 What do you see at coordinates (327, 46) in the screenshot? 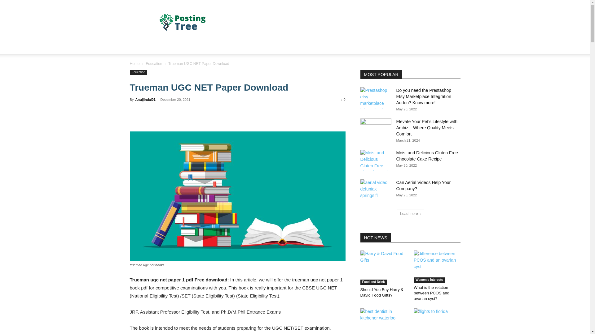
I see `GUIDELINE` at bounding box center [327, 46].